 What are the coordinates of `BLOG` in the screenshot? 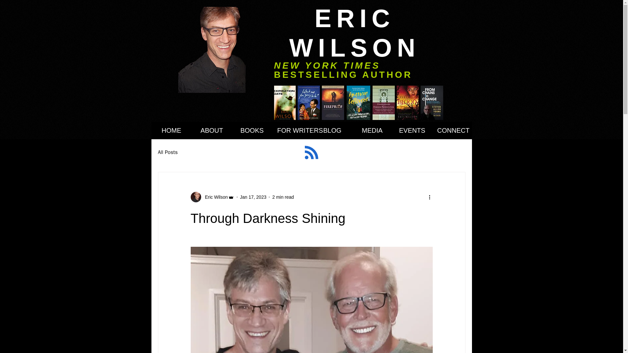 It's located at (332, 130).